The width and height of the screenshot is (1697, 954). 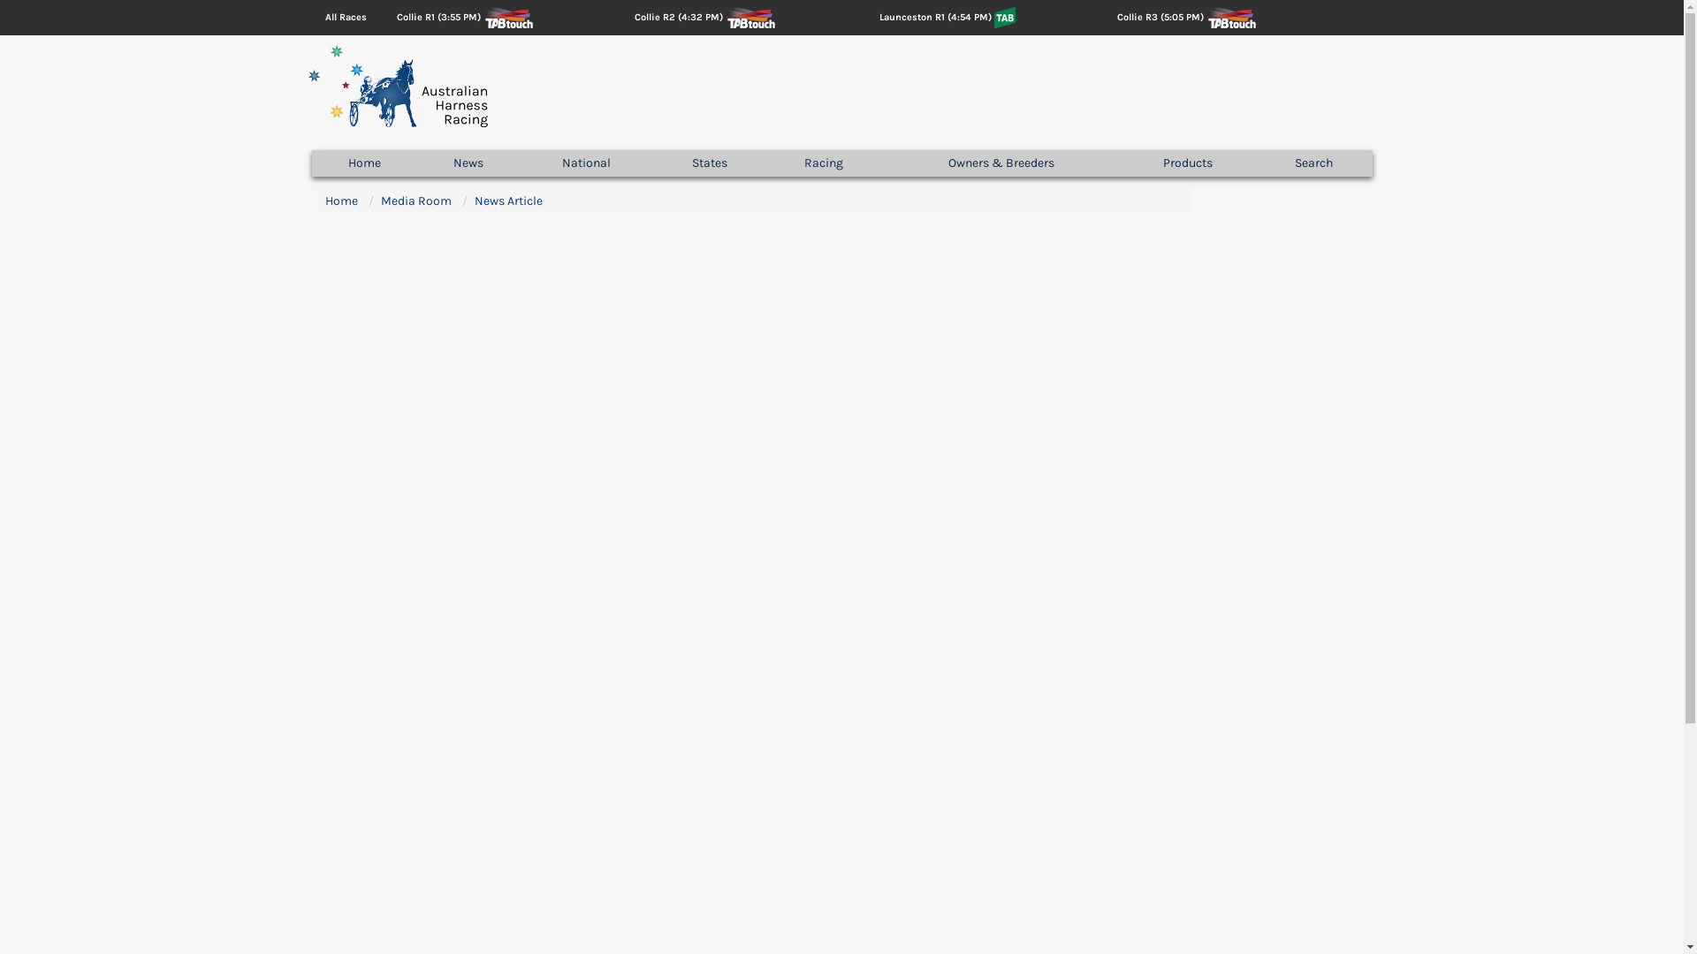 What do you see at coordinates (507, 201) in the screenshot?
I see `News Article` at bounding box center [507, 201].